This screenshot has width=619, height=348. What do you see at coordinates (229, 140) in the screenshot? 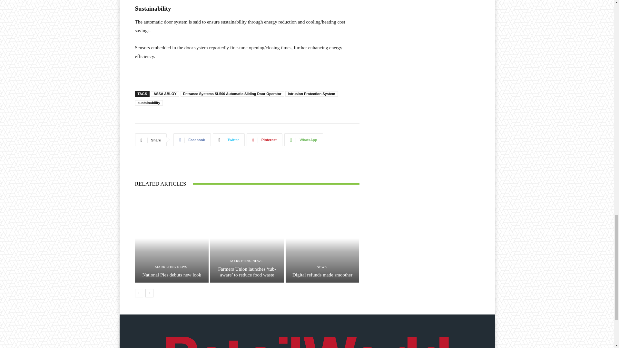
I see `Twitter` at bounding box center [229, 140].